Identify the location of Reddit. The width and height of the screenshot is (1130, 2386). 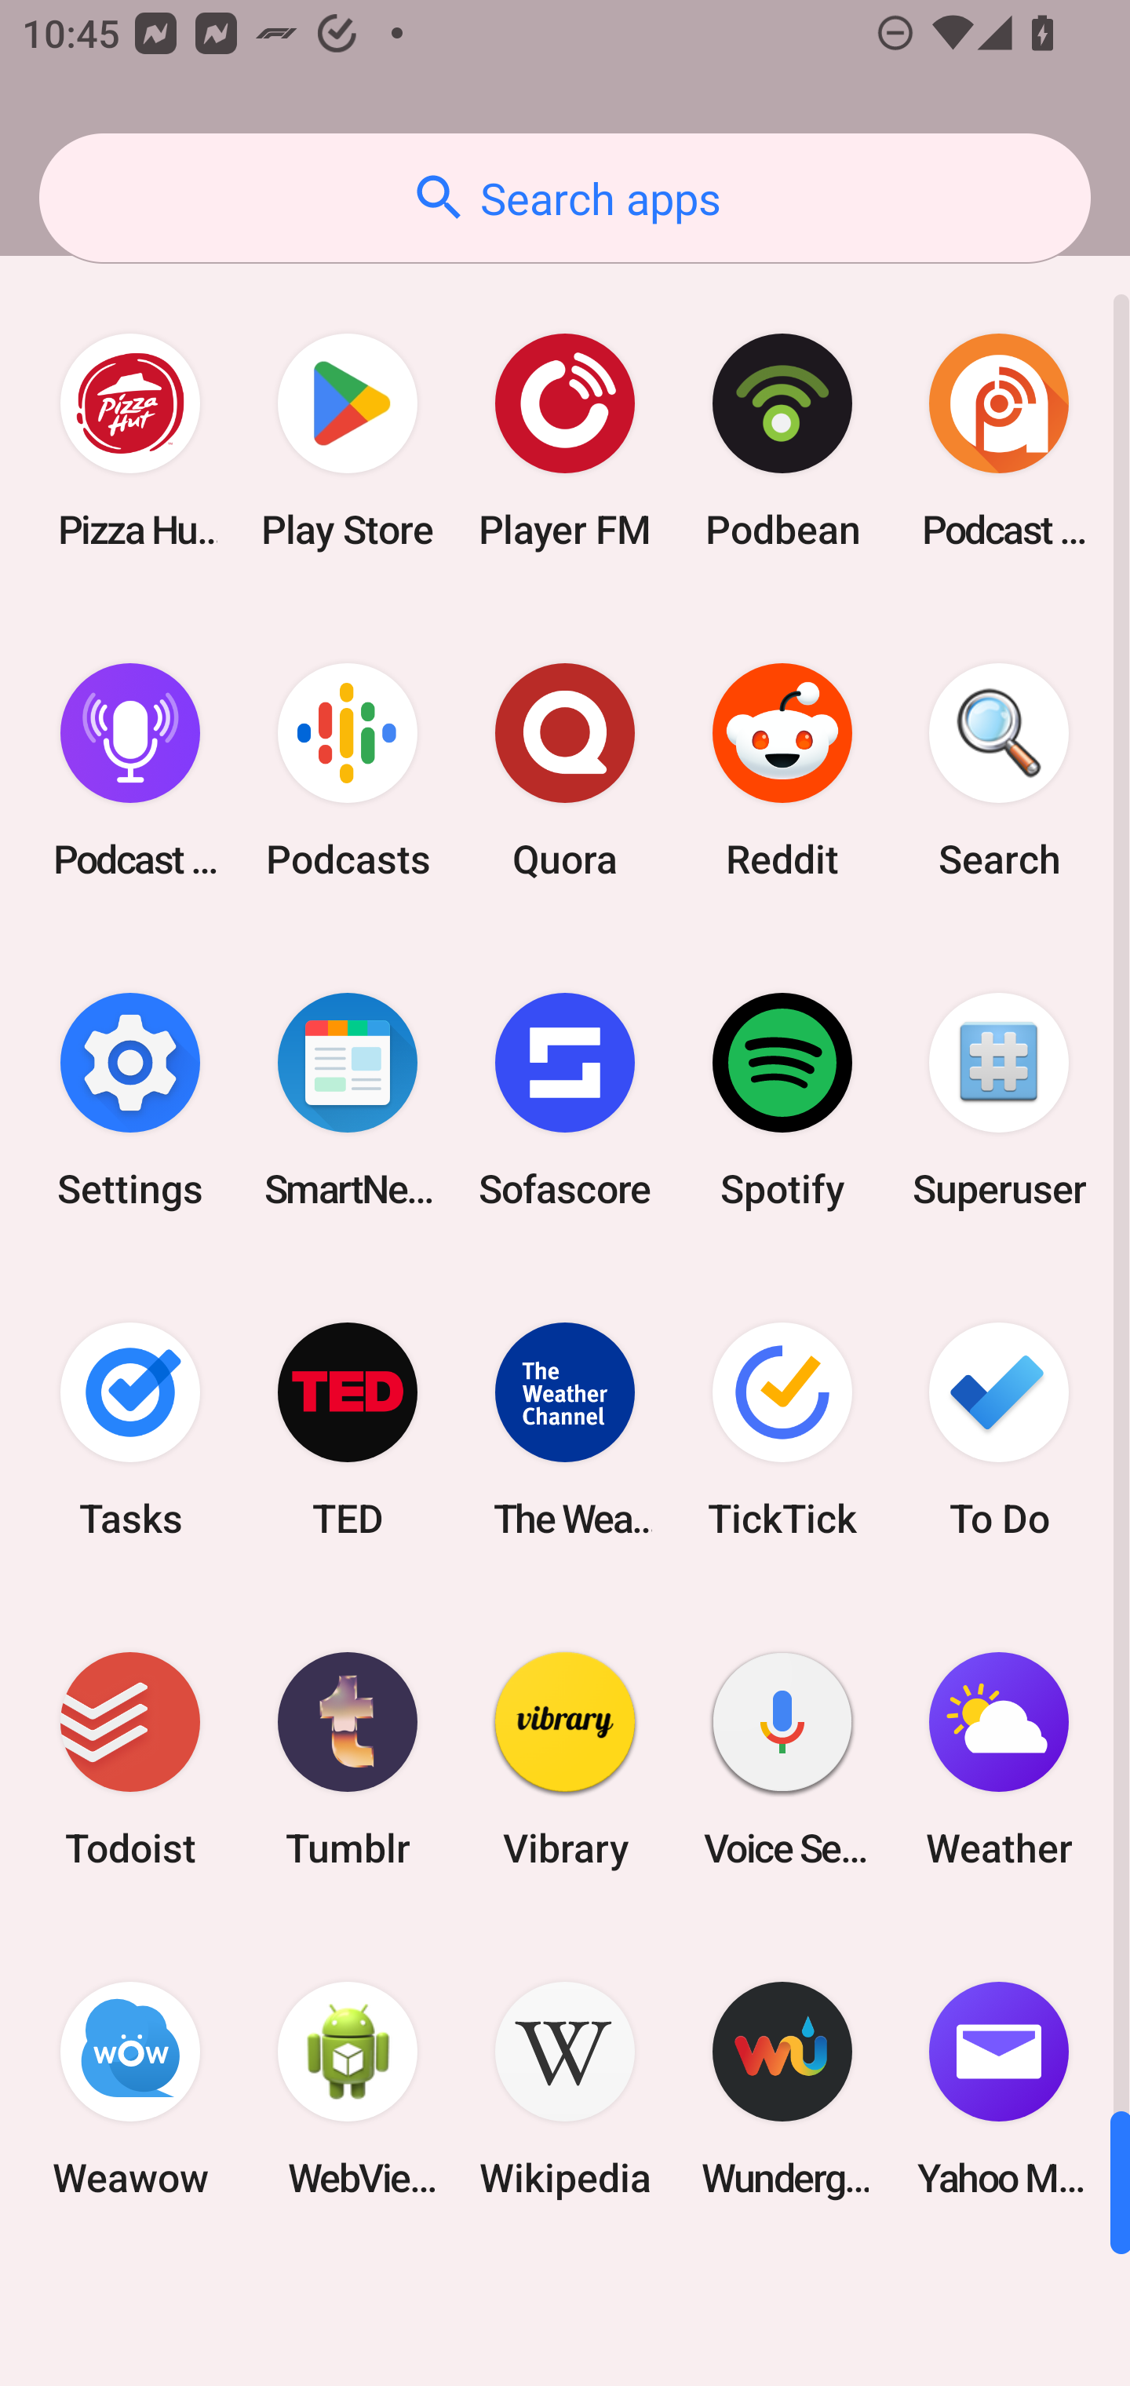
(782, 771).